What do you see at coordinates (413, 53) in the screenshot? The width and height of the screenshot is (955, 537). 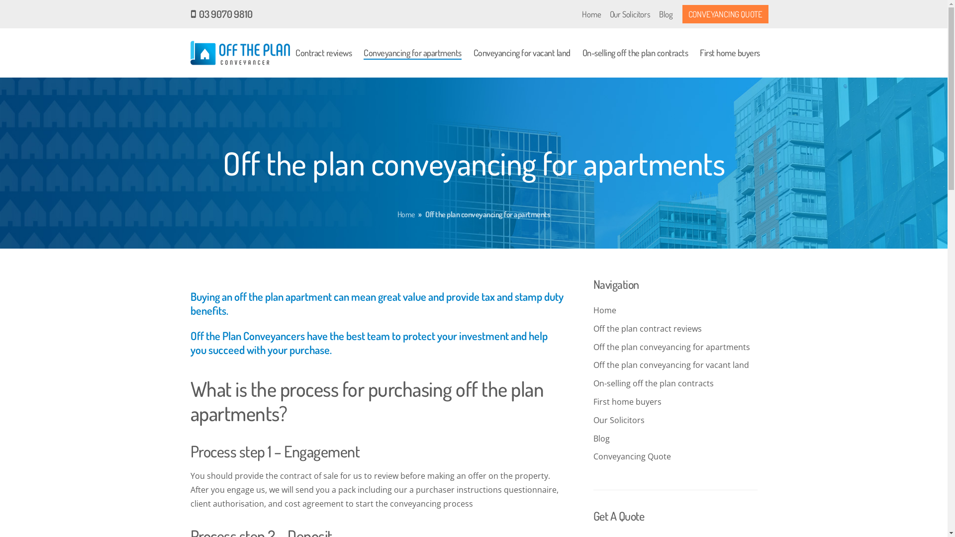 I see `Conveyancing for apartments` at bounding box center [413, 53].